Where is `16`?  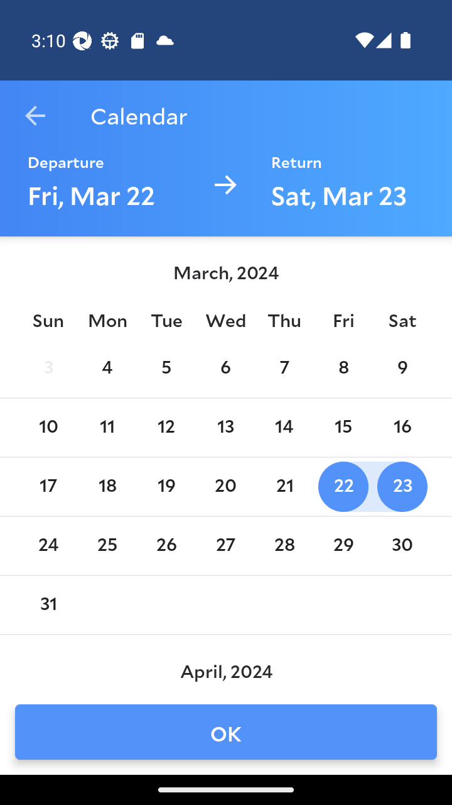 16 is located at coordinates (402, 428).